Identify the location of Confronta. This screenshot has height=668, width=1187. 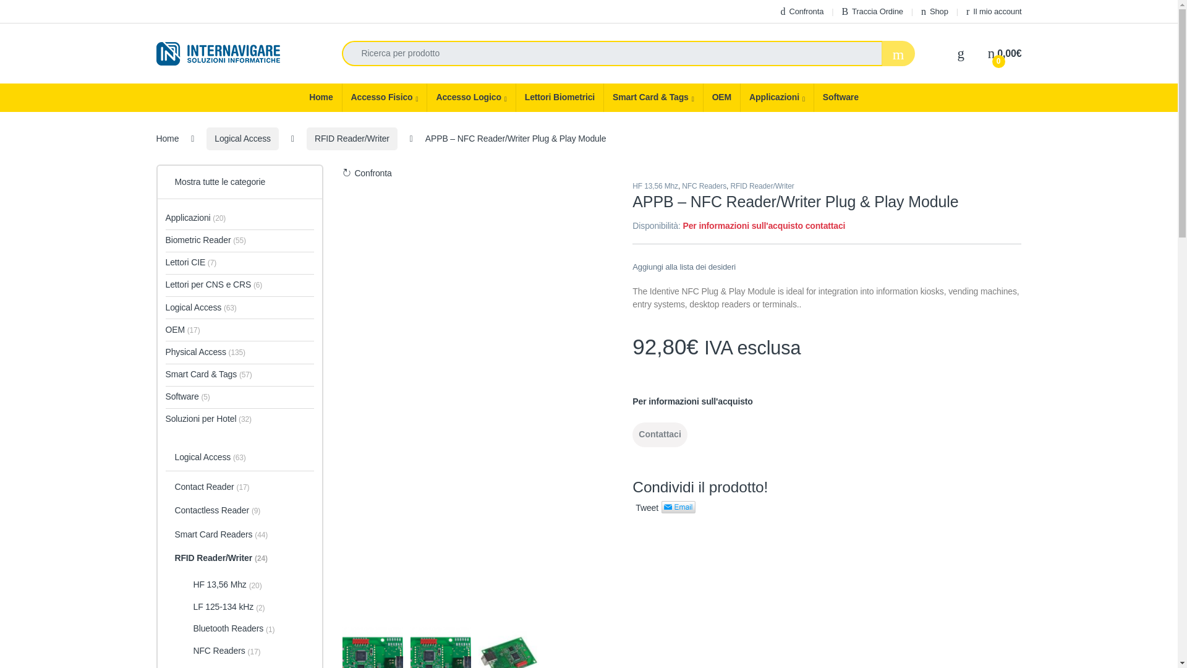
(802, 11).